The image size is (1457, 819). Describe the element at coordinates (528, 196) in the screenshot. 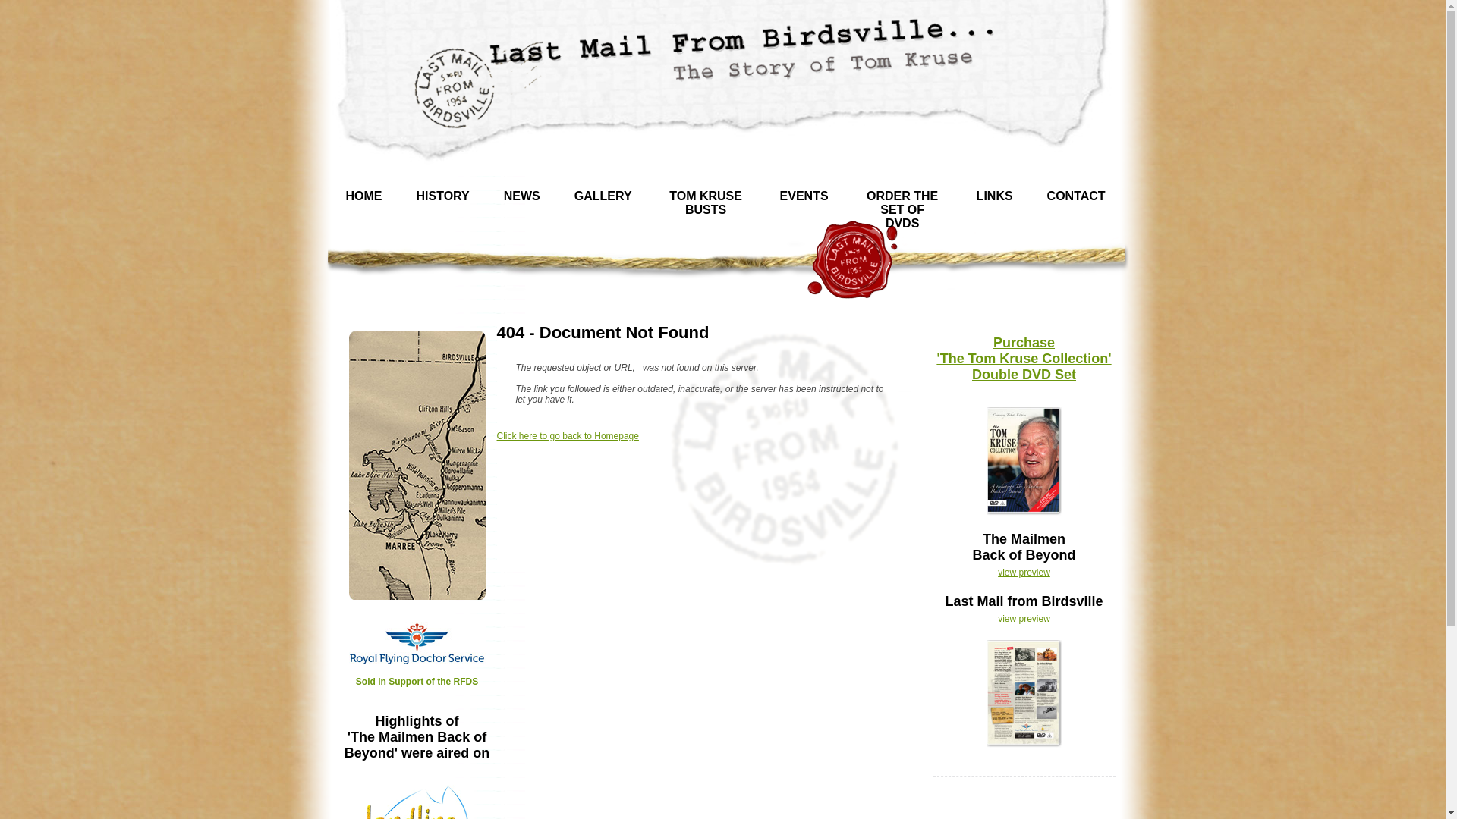

I see `NEWS` at that location.